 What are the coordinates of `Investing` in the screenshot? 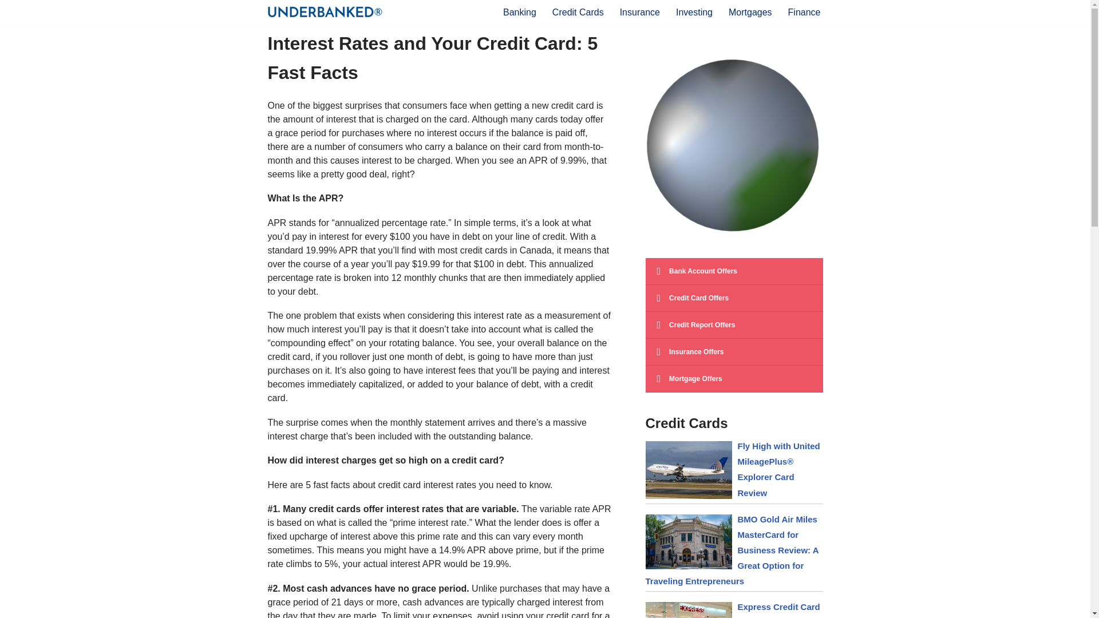 It's located at (694, 11).